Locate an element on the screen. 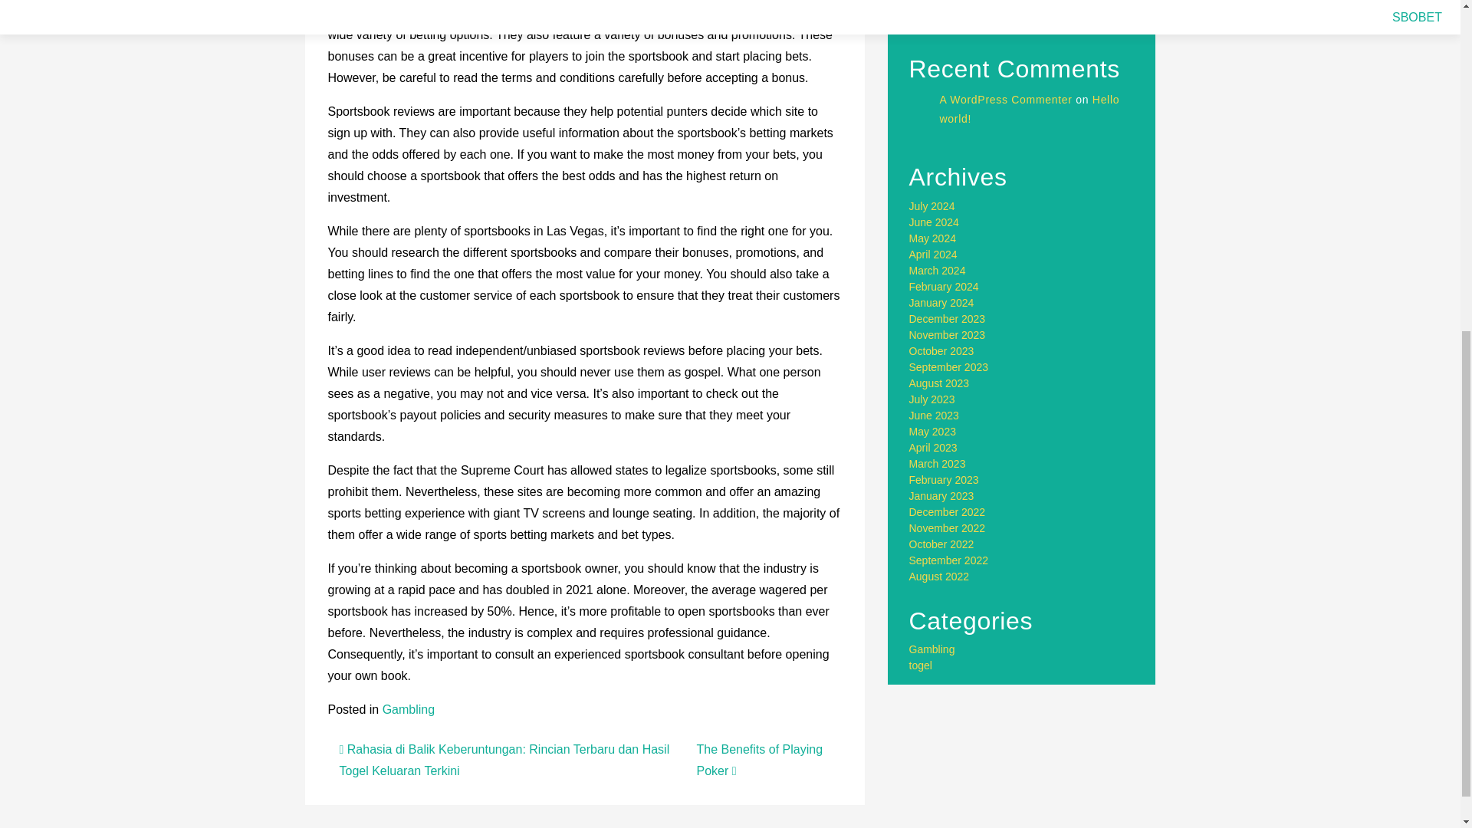 This screenshot has height=828, width=1472. January 2023 is located at coordinates (941, 479).